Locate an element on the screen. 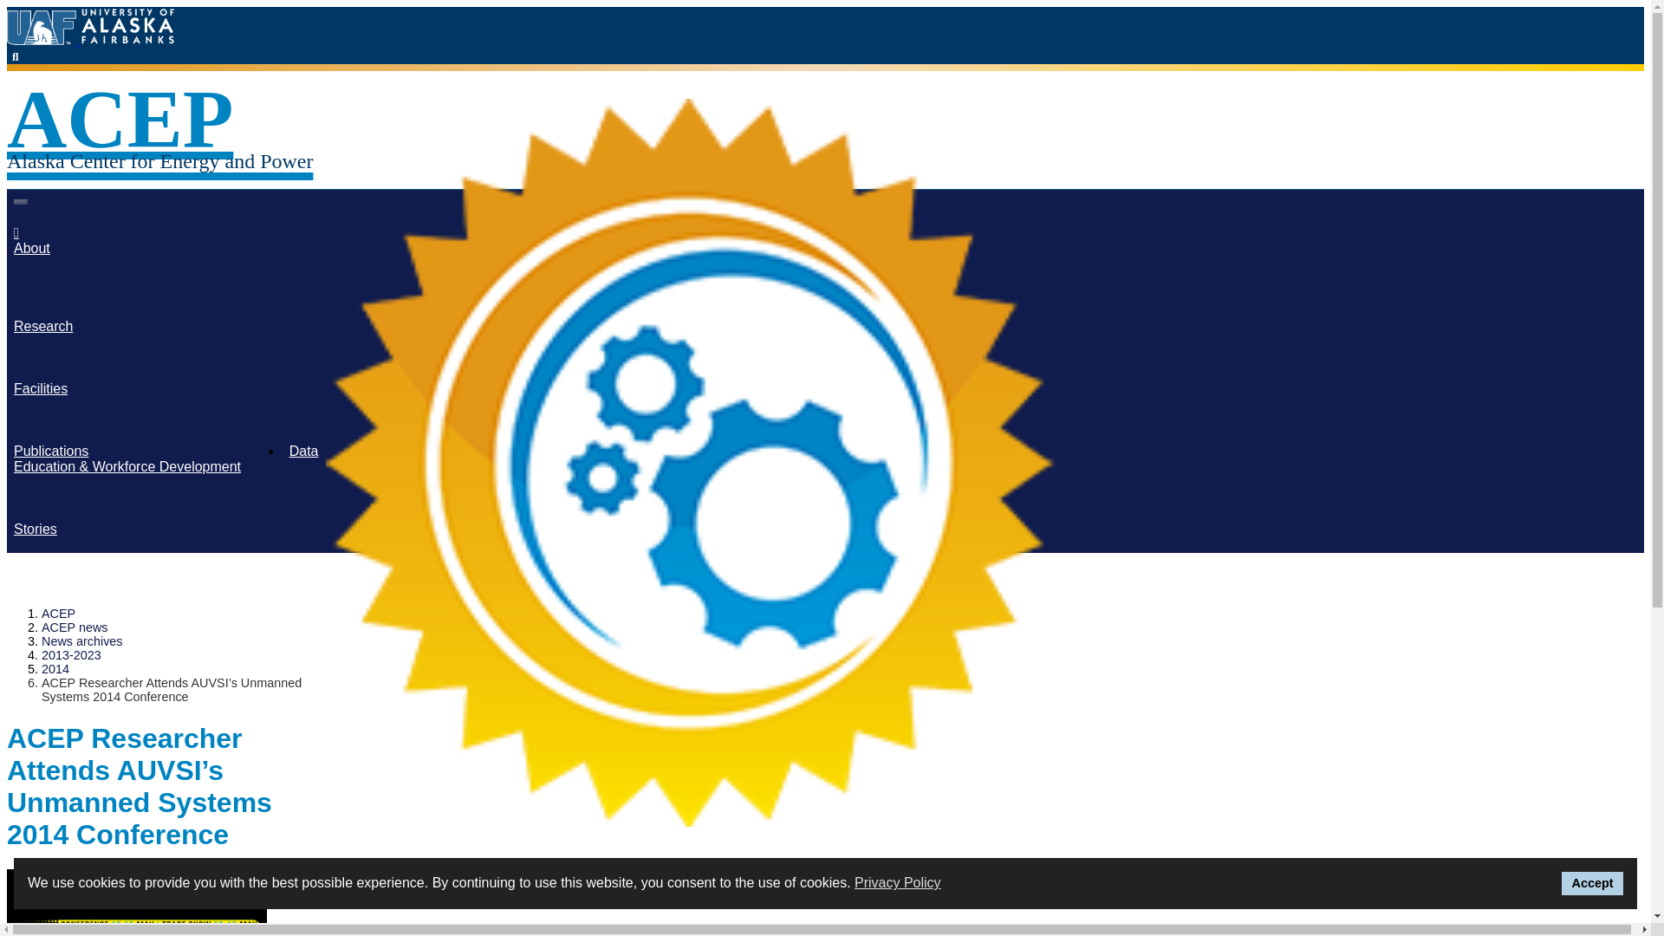  Facilities is located at coordinates (40, 390).